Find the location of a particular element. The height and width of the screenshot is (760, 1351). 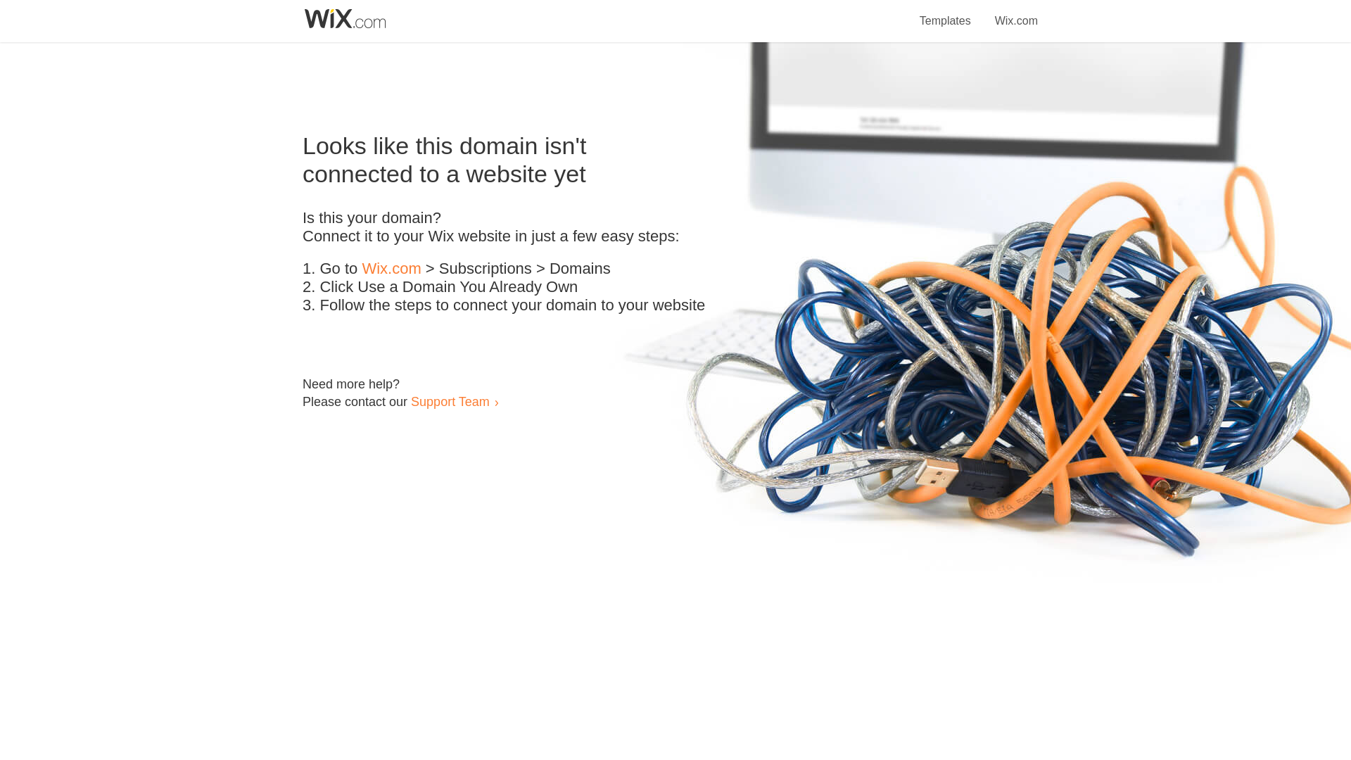

Support Team is located at coordinates (450, 401).